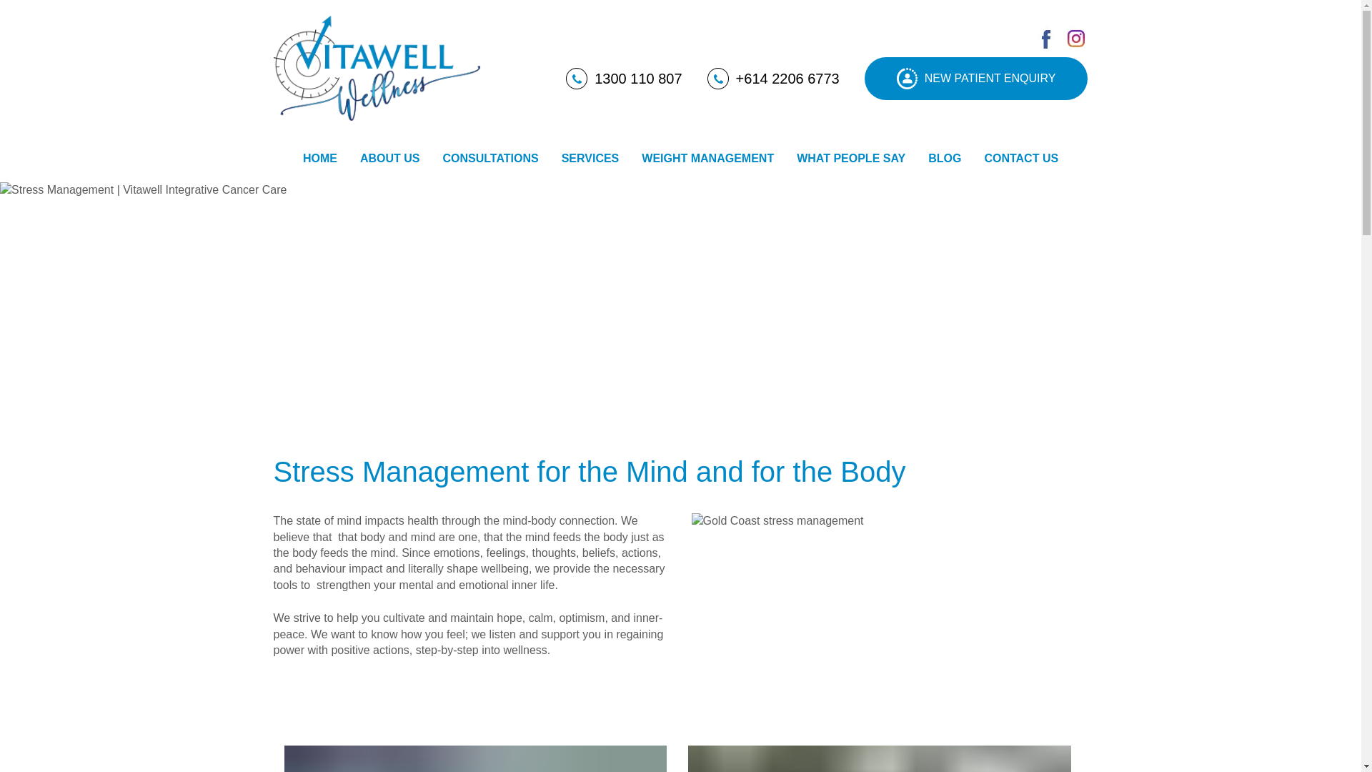  What do you see at coordinates (850, 159) in the screenshot?
I see `WHAT PEOPLE SAY` at bounding box center [850, 159].